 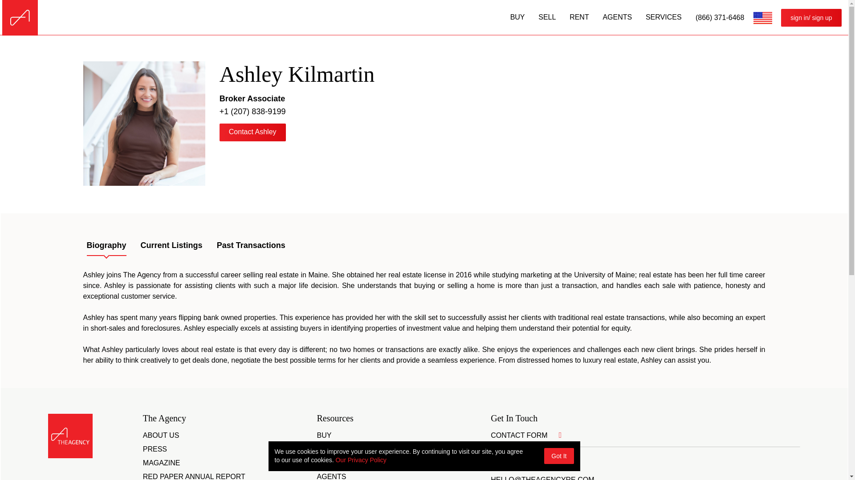 I want to click on SELL, so click(x=326, y=449).